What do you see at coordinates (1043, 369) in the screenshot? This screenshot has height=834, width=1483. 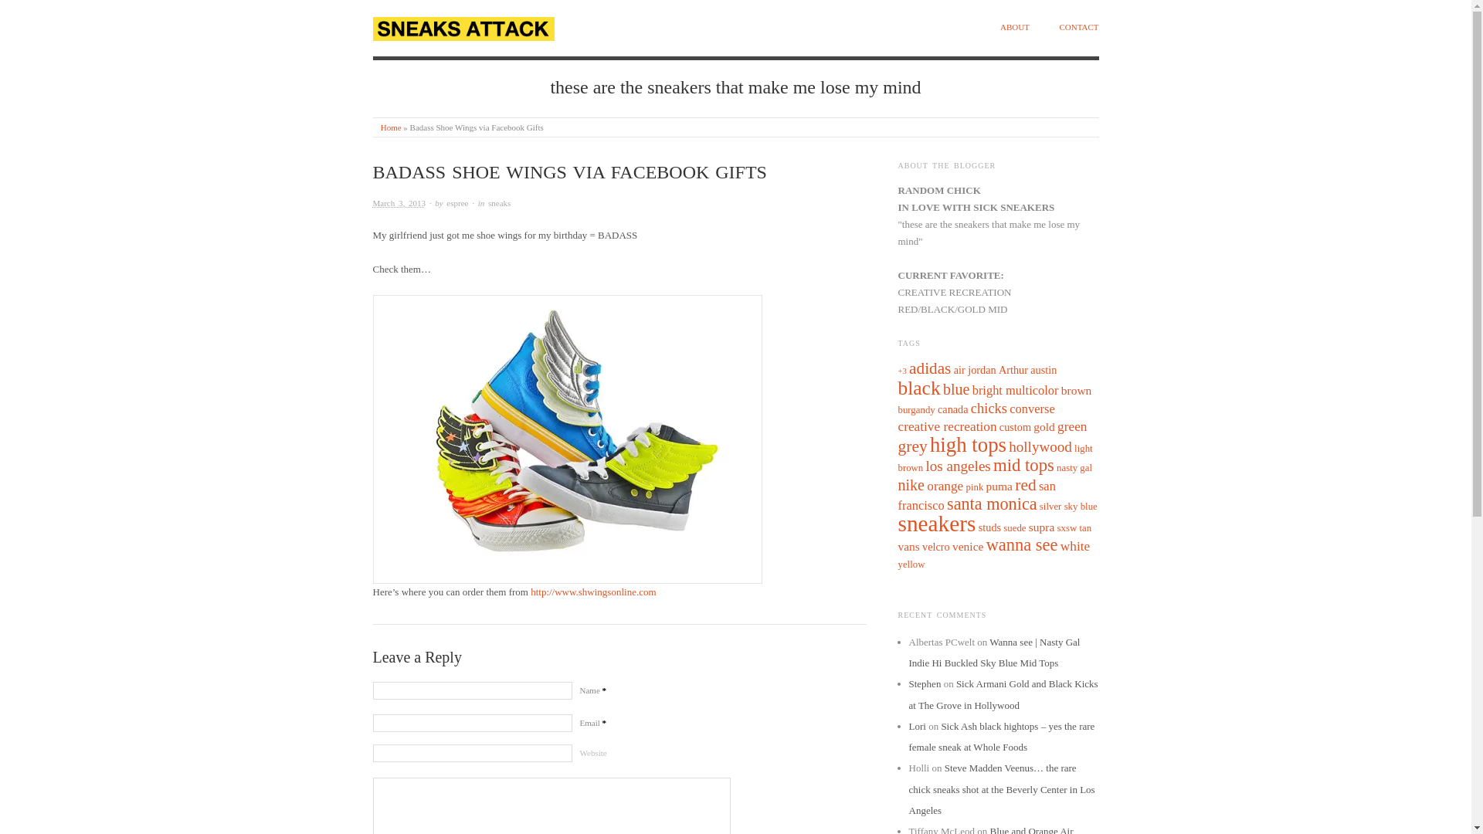 I see `3 topics` at bounding box center [1043, 369].